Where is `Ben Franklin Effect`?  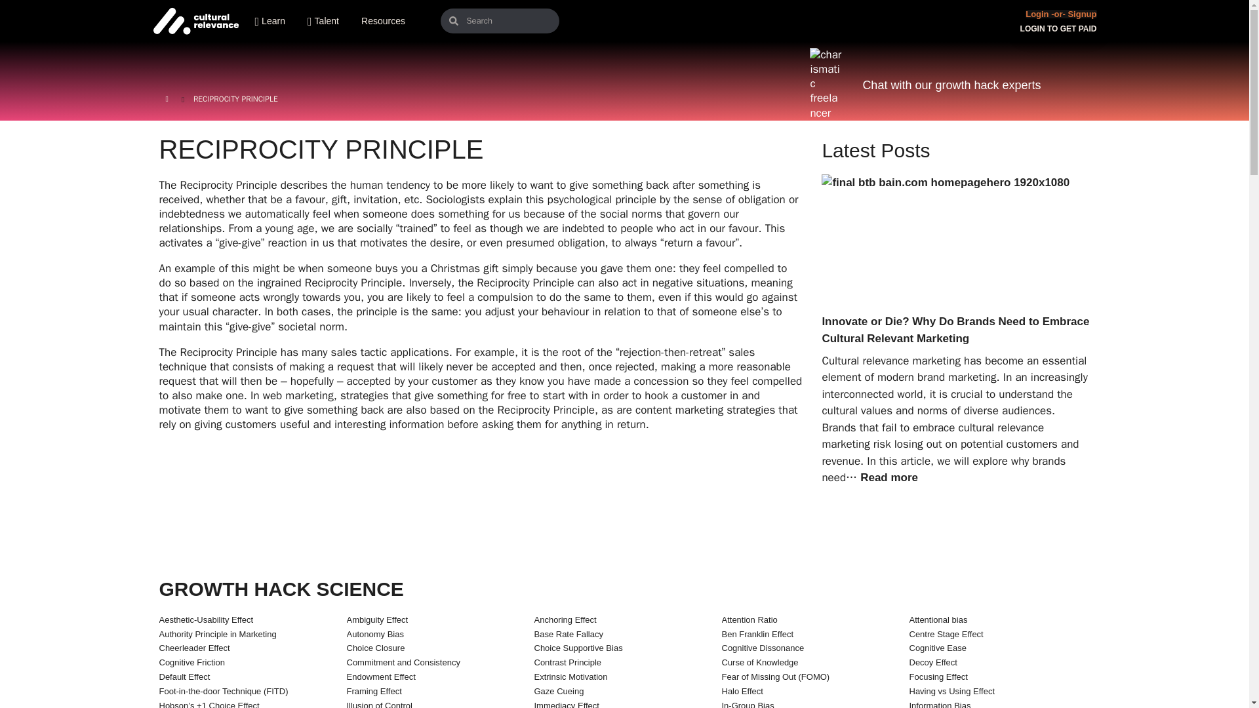
Ben Franklin Effect is located at coordinates (757, 635).